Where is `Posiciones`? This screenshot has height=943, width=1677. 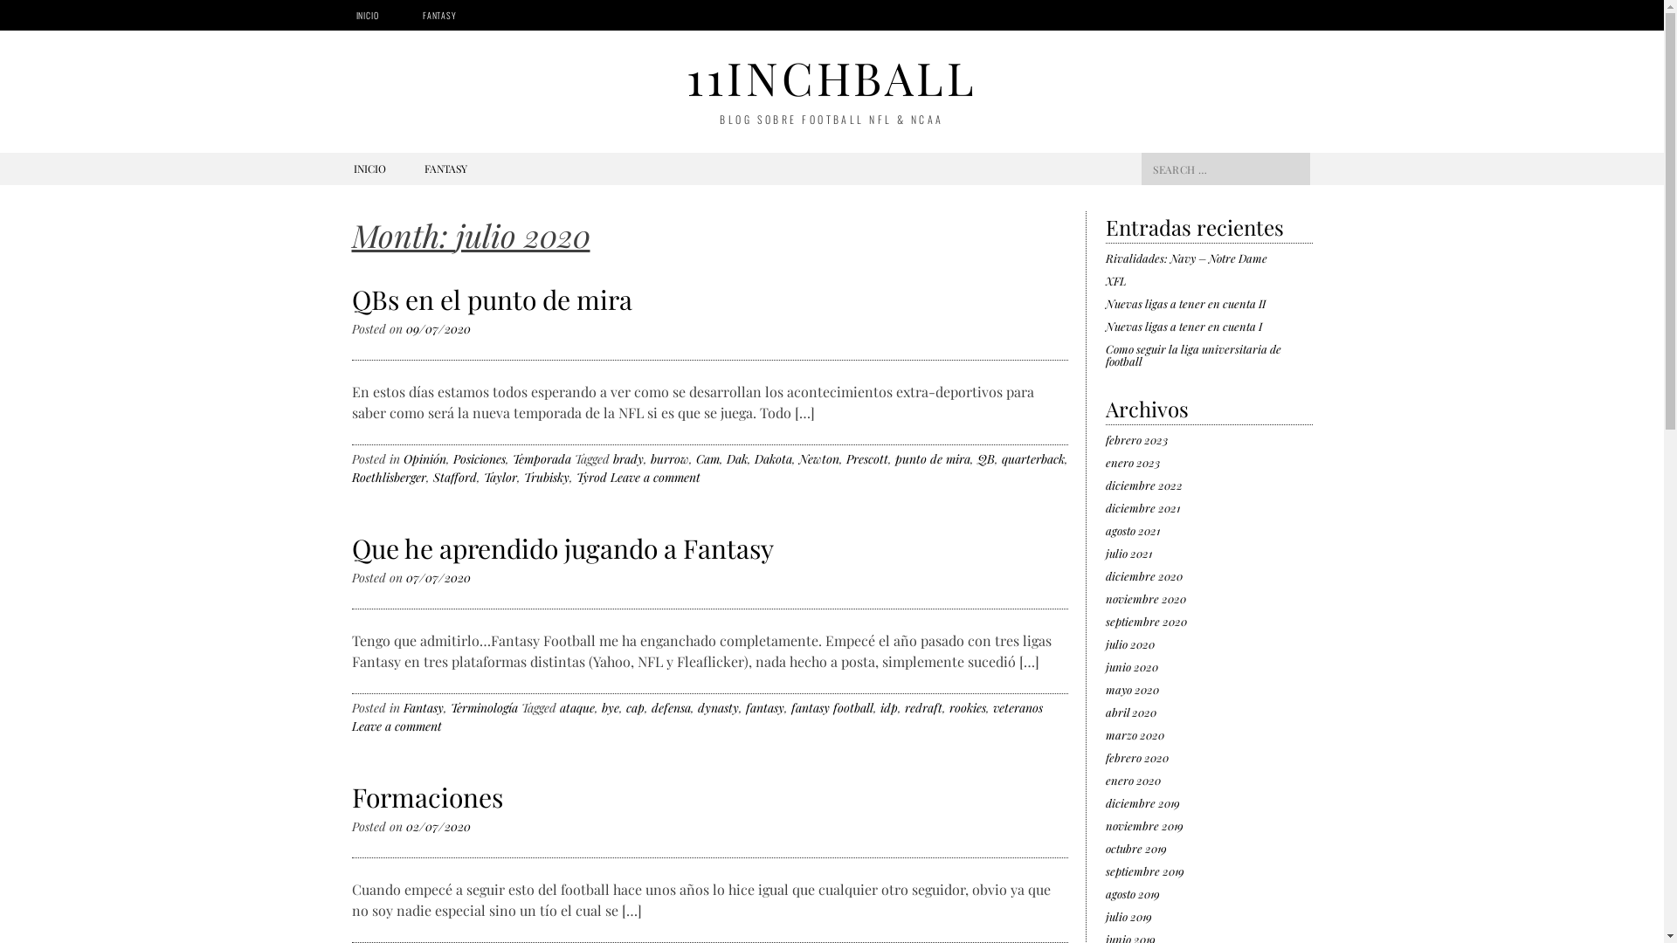
Posiciones is located at coordinates (479, 459).